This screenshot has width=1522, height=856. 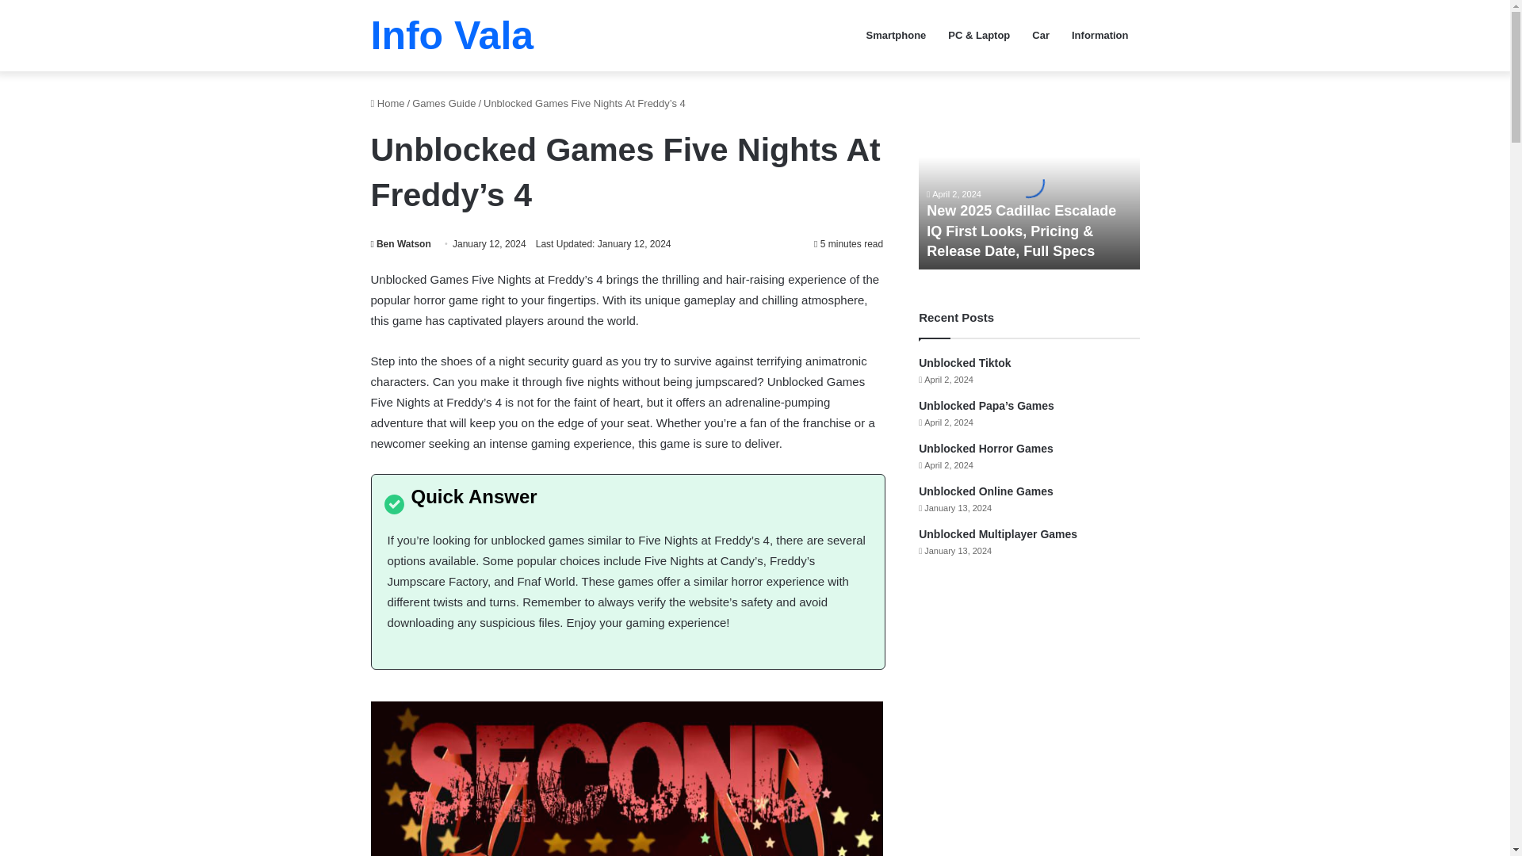 What do you see at coordinates (444, 103) in the screenshot?
I see `Games Guide` at bounding box center [444, 103].